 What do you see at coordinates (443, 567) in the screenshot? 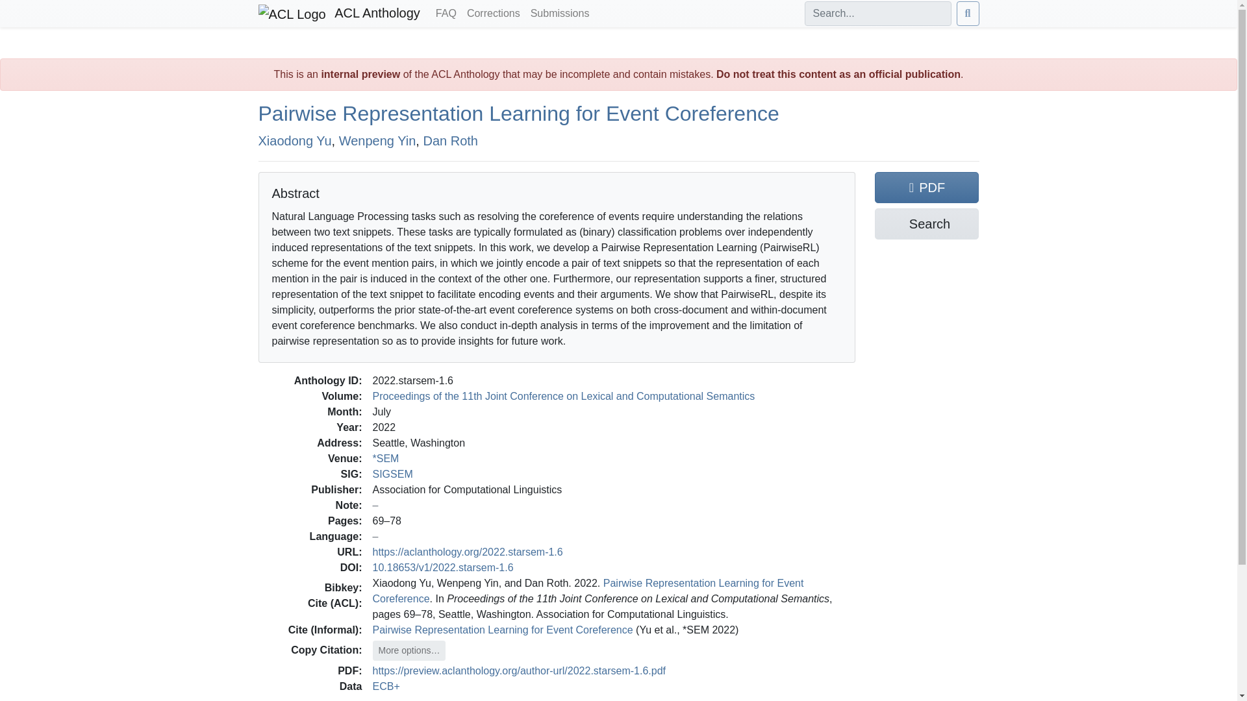
I see `To the current version of the paper by DOI` at bounding box center [443, 567].